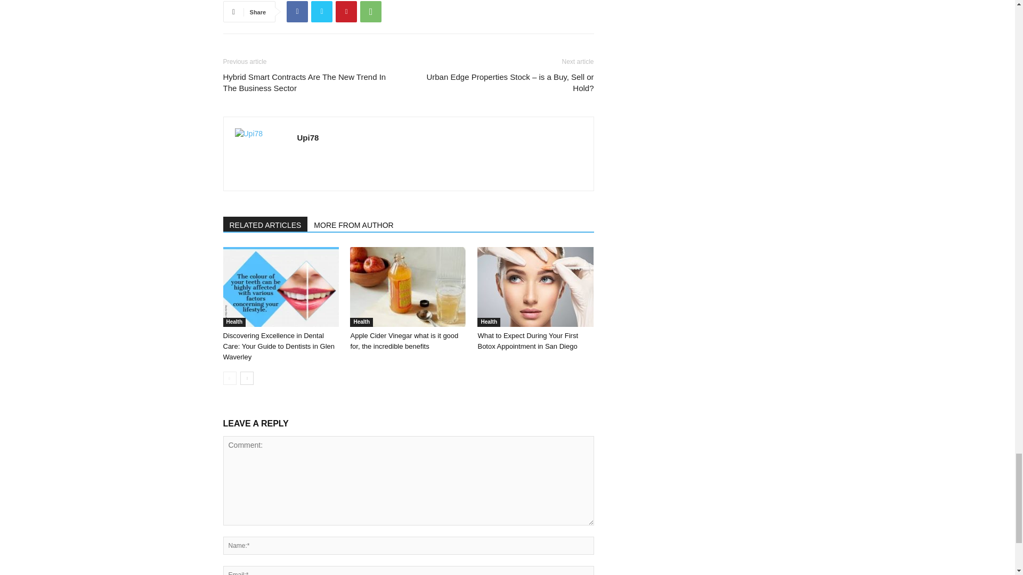 The width and height of the screenshot is (1023, 575). What do you see at coordinates (322, 12) in the screenshot?
I see `Twitter` at bounding box center [322, 12].